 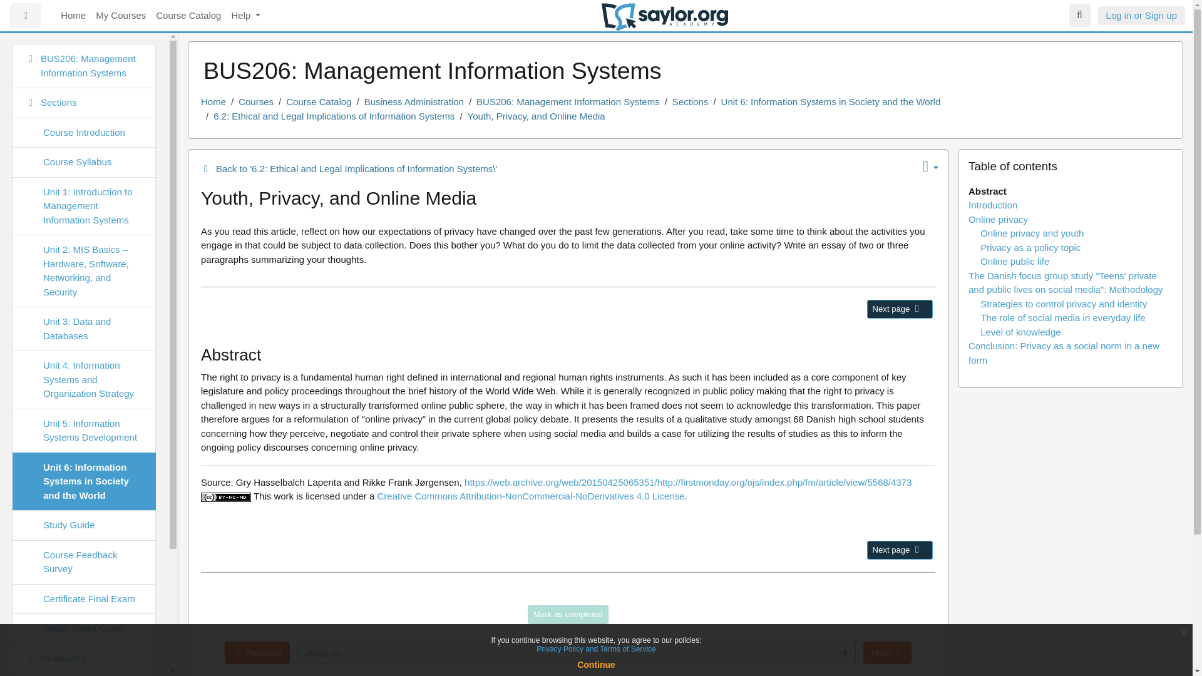 I want to click on Course Syllabus, so click(x=84, y=163).